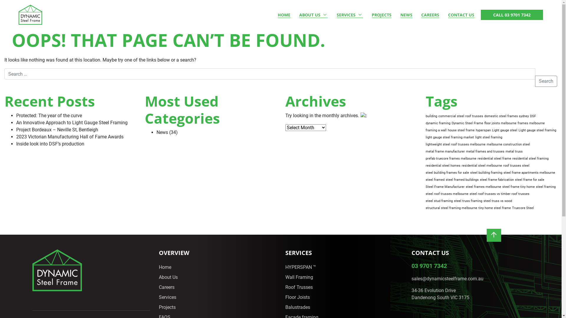  I want to click on steel truss vs wood, so click(498, 201).